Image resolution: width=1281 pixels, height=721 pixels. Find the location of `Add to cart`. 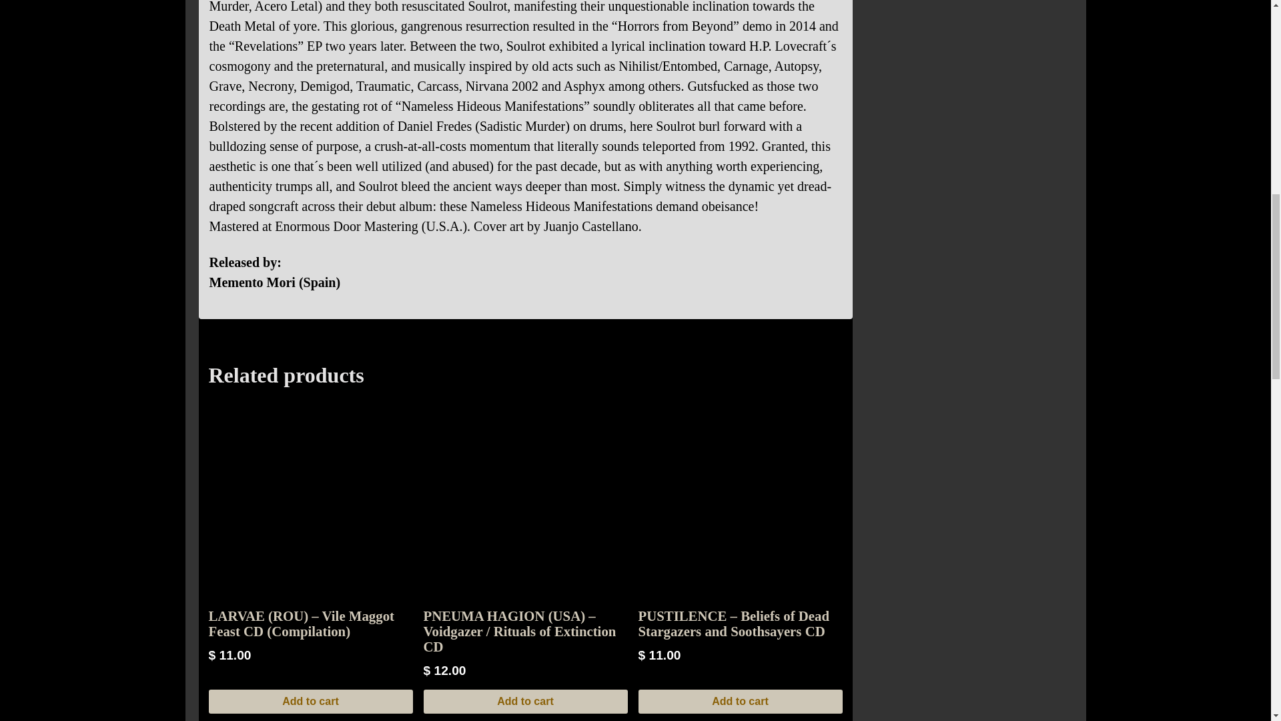

Add to cart is located at coordinates (739, 701).